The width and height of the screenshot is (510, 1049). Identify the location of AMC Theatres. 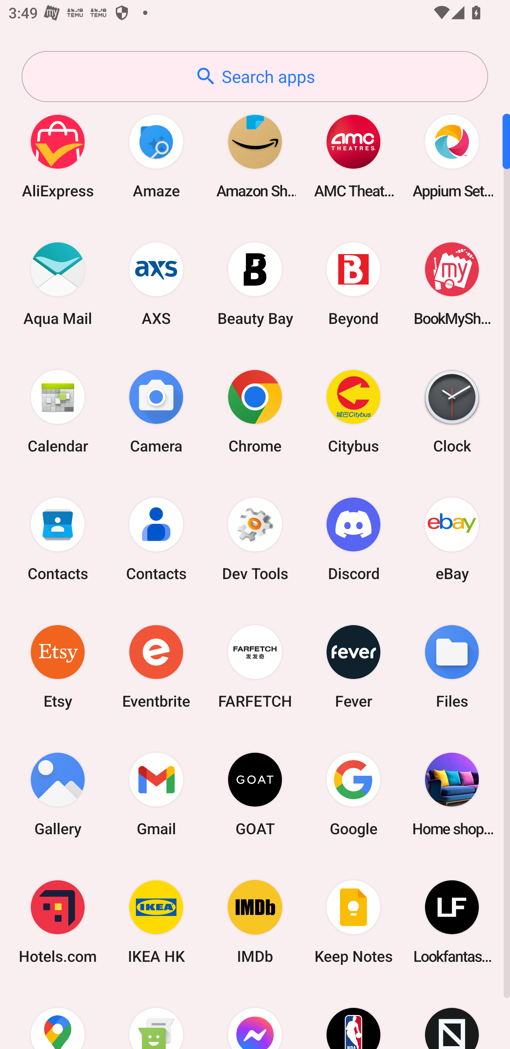
(353, 156).